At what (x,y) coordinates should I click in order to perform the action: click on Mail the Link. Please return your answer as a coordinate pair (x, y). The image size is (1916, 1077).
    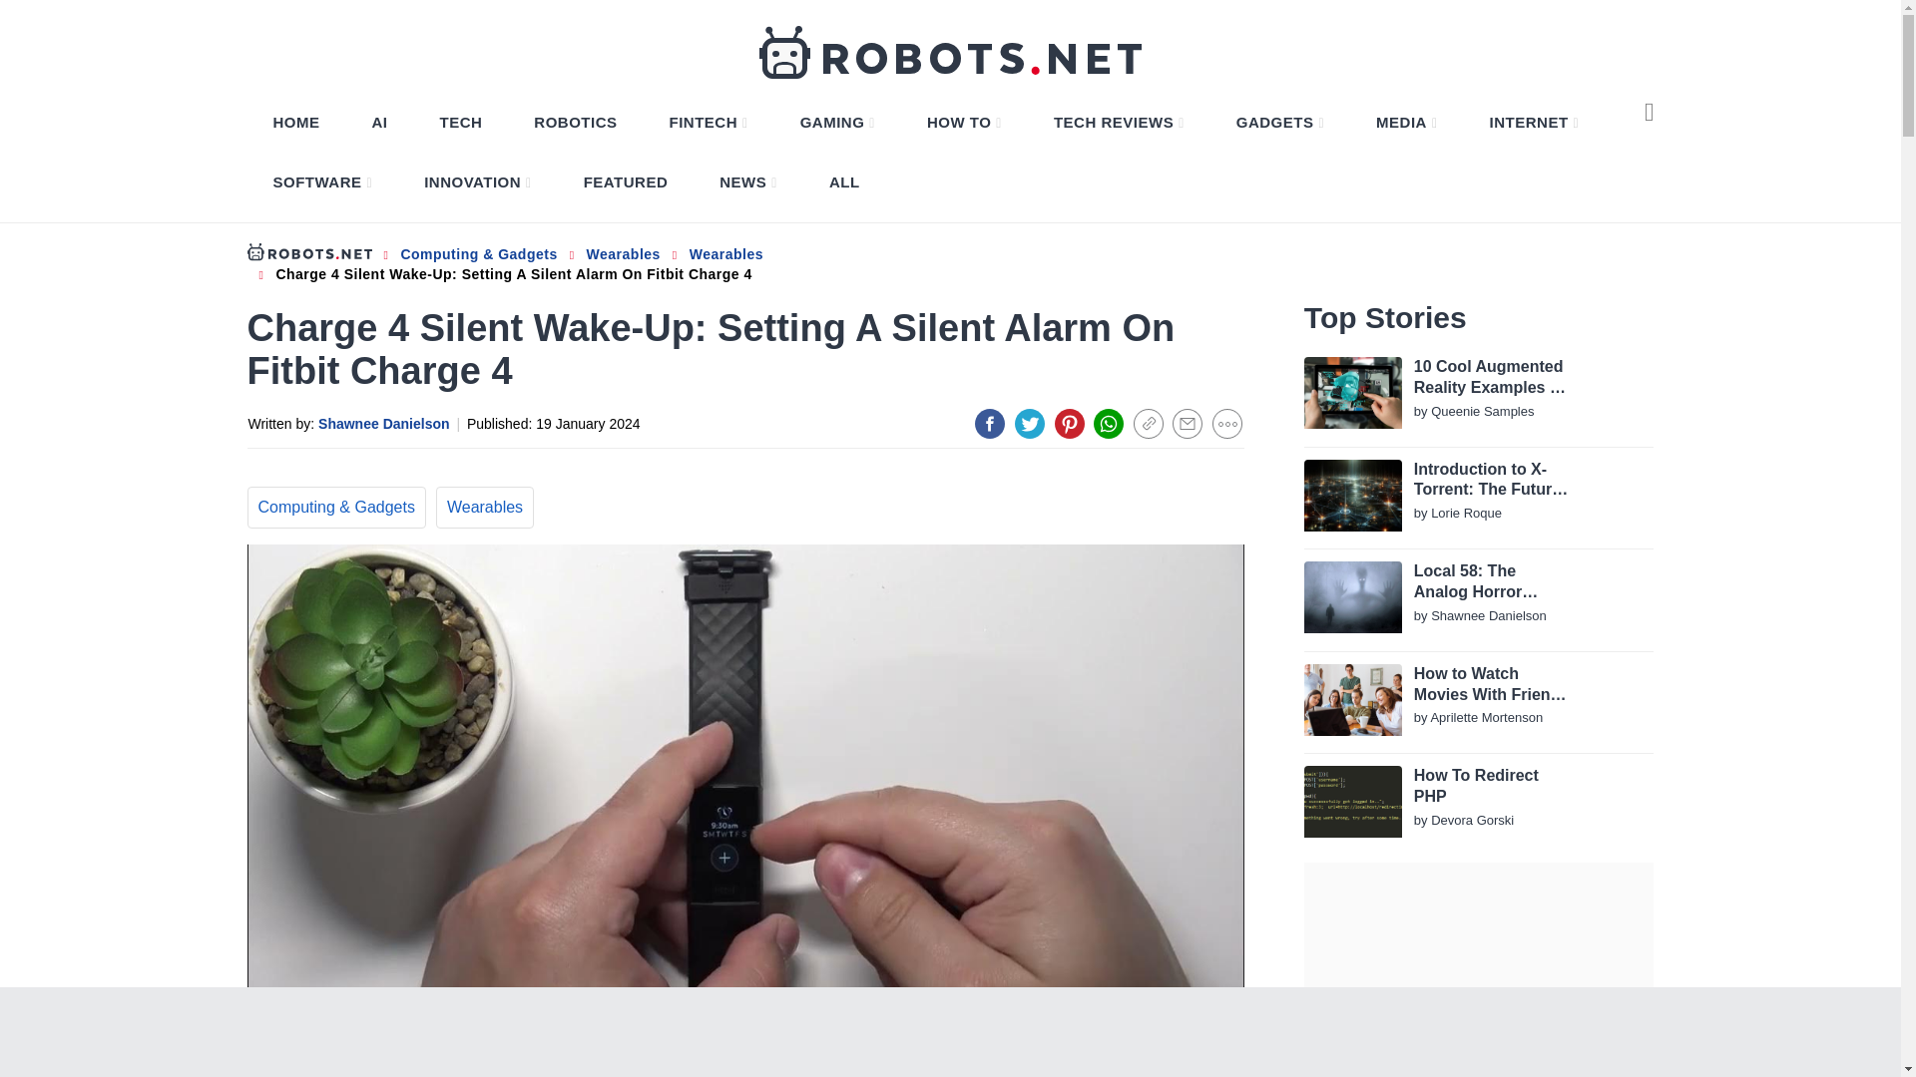
    Looking at the image, I should click on (1188, 423).